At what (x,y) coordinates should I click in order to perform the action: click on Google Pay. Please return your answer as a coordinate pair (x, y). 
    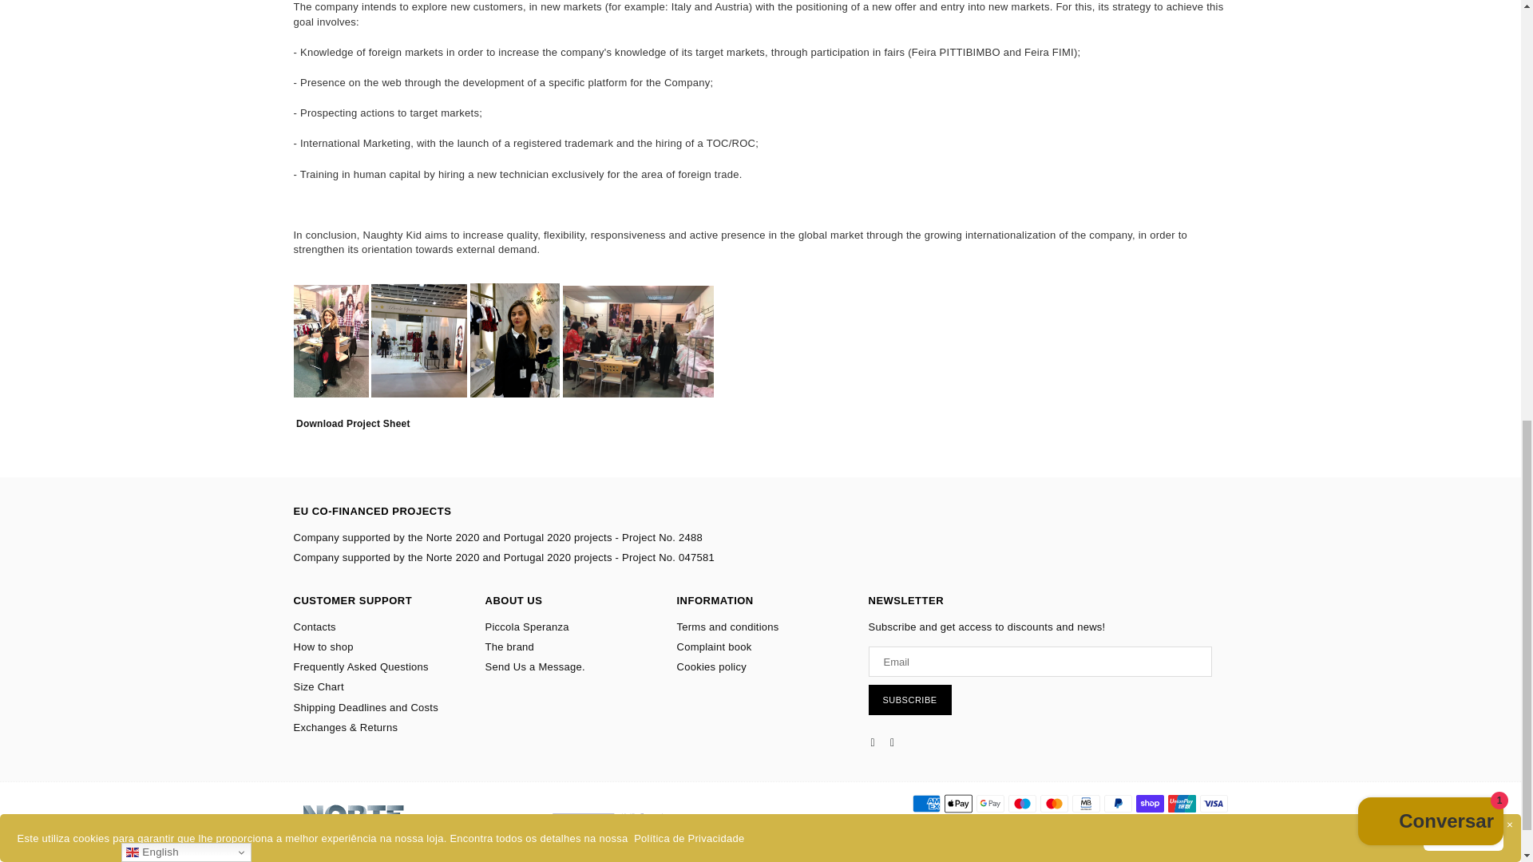
    Looking at the image, I should click on (989, 803).